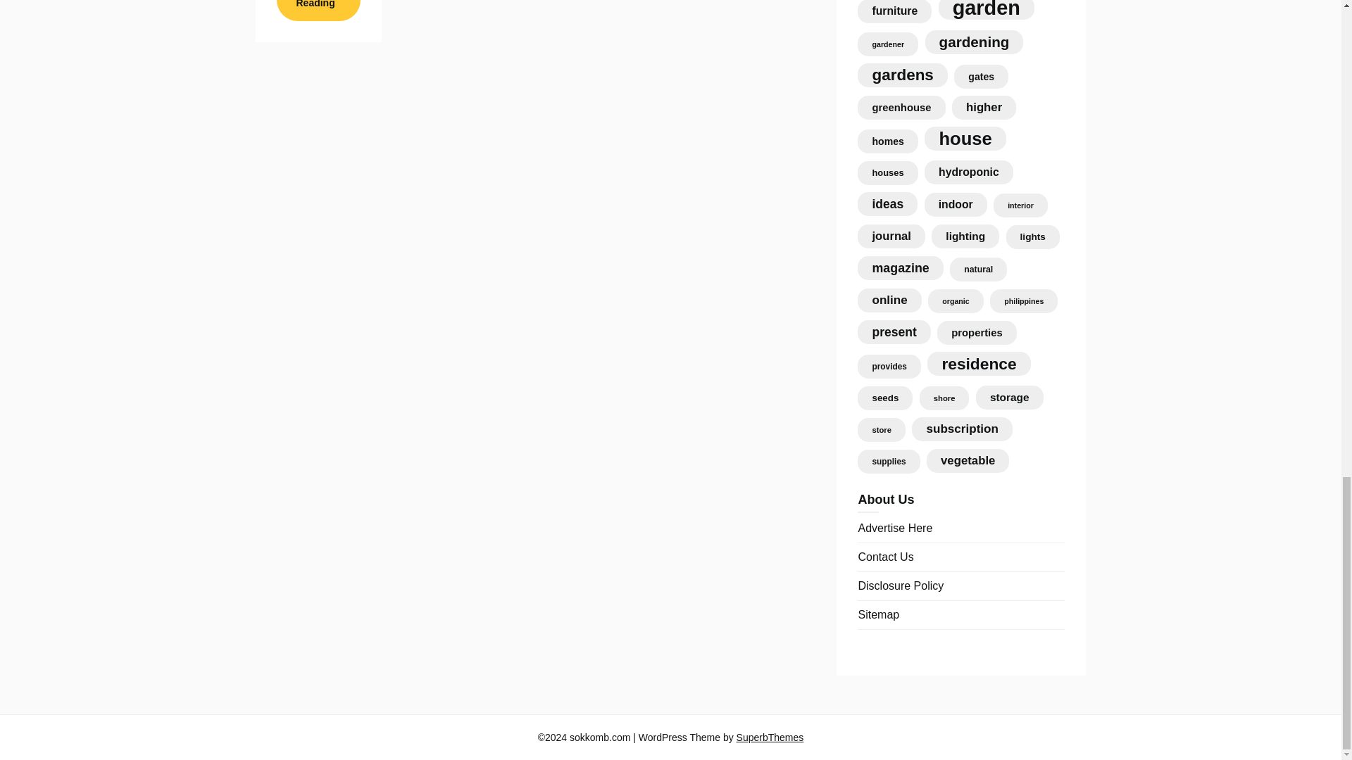 The width and height of the screenshot is (1352, 760). What do you see at coordinates (317, 11) in the screenshot?
I see `Continue Reading` at bounding box center [317, 11].